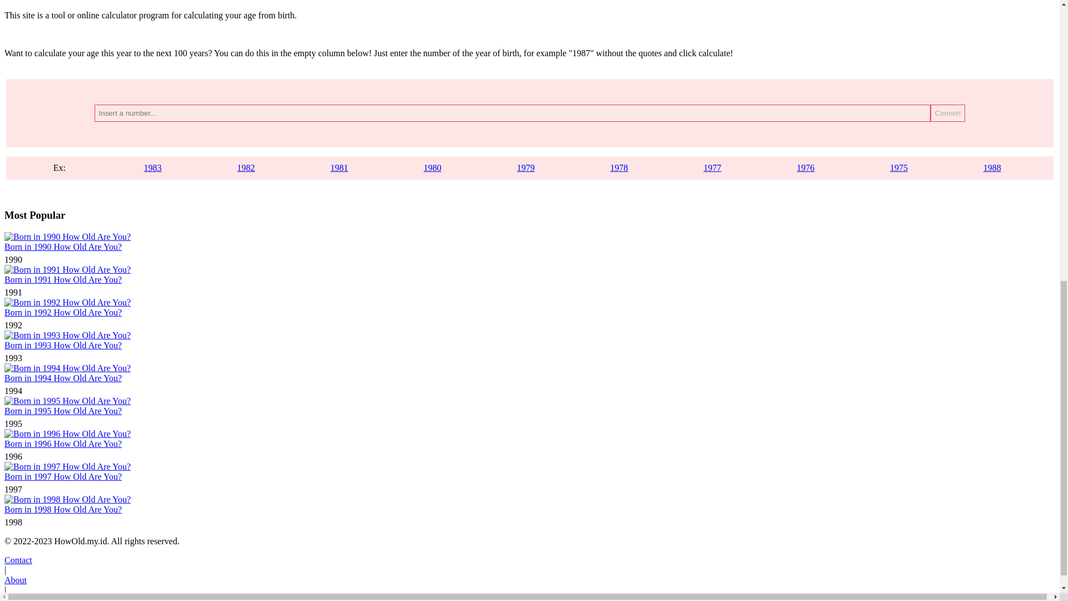 This screenshot has height=601, width=1068. Describe the element at coordinates (62, 377) in the screenshot. I see `Born in 1994 How Old Are You?` at that location.